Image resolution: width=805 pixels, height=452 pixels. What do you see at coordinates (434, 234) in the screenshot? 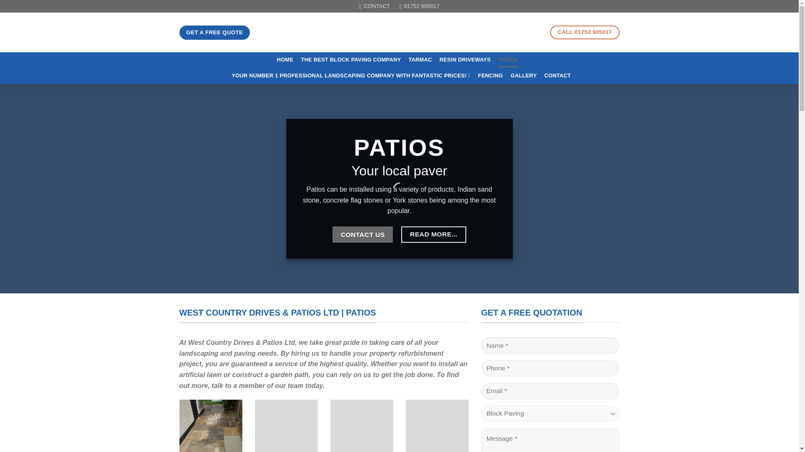
I see `READ MORE...` at bounding box center [434, 234].